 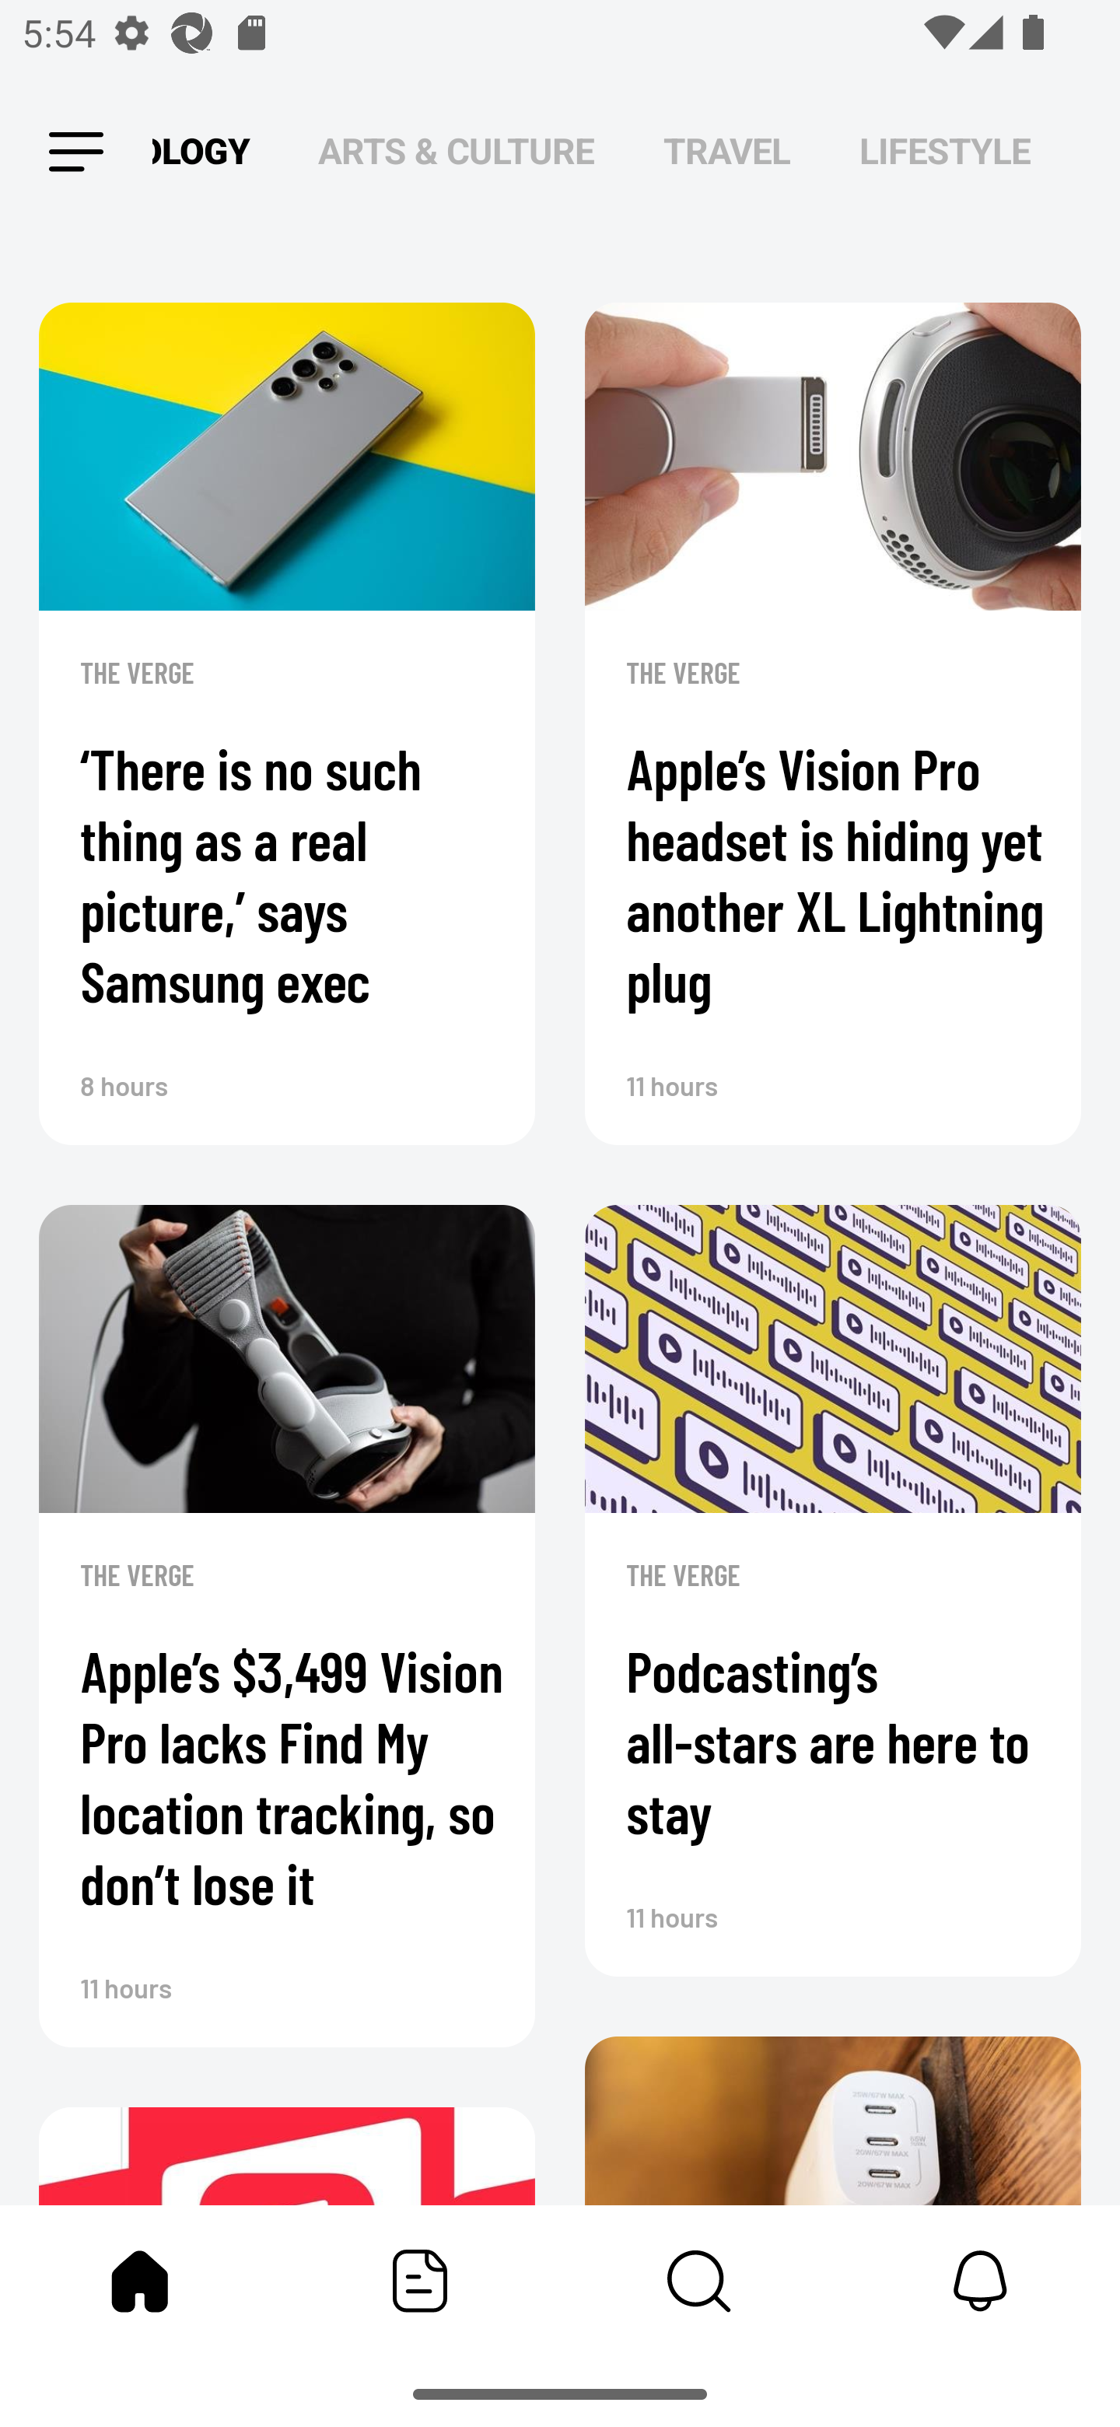 What do you see at coordinates (945, 151) in the screenshot?
I see `LIFESTYLE` at bounding box center [945, 151].